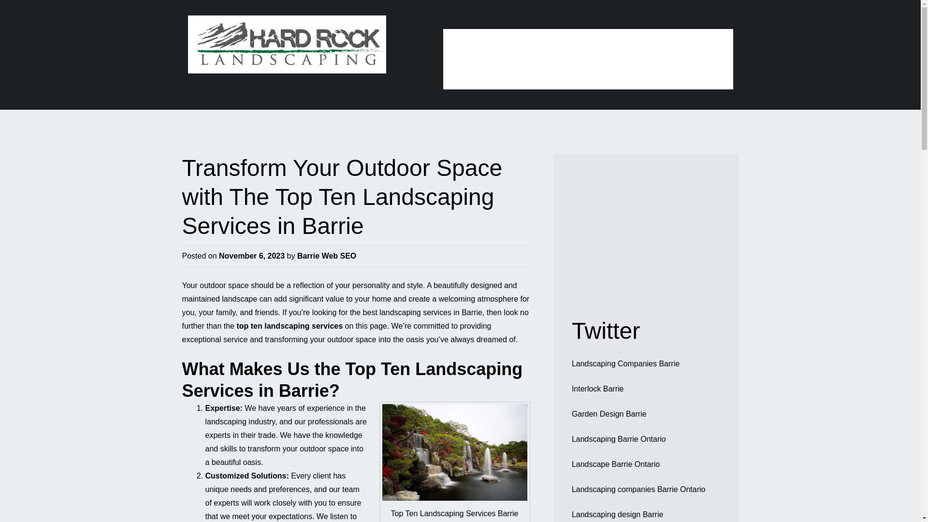  I want to click on Contact Us, so click(690, 46).